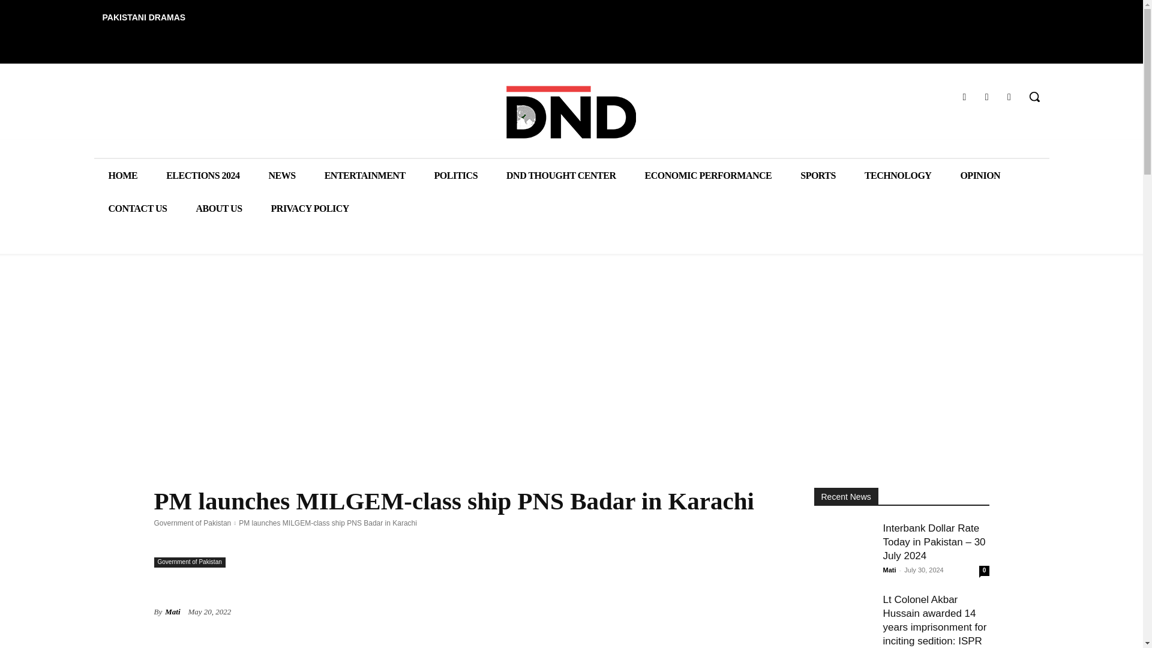 This screenshot has width=1152, height=648. I want to click on PRIVACY POLICY, so click(310, 208).